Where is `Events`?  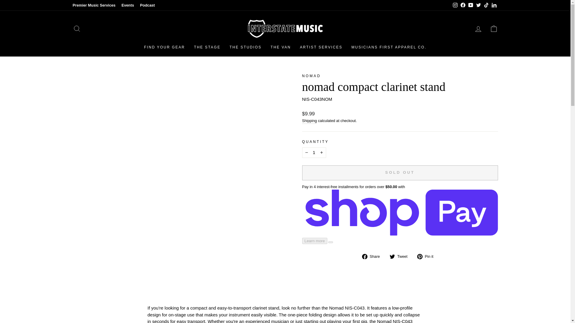
Events is located at coordinates (128, 5).